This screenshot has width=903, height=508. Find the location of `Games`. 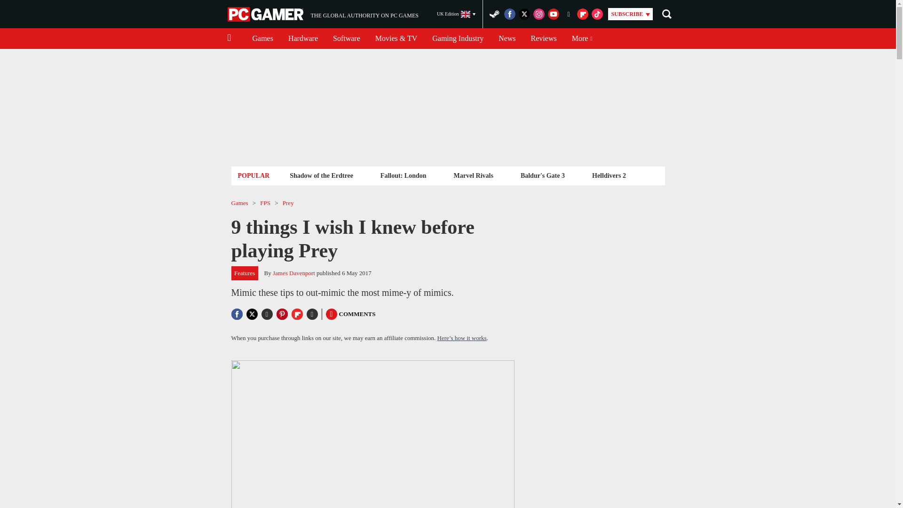

Games is located at coordinates (262, 39).